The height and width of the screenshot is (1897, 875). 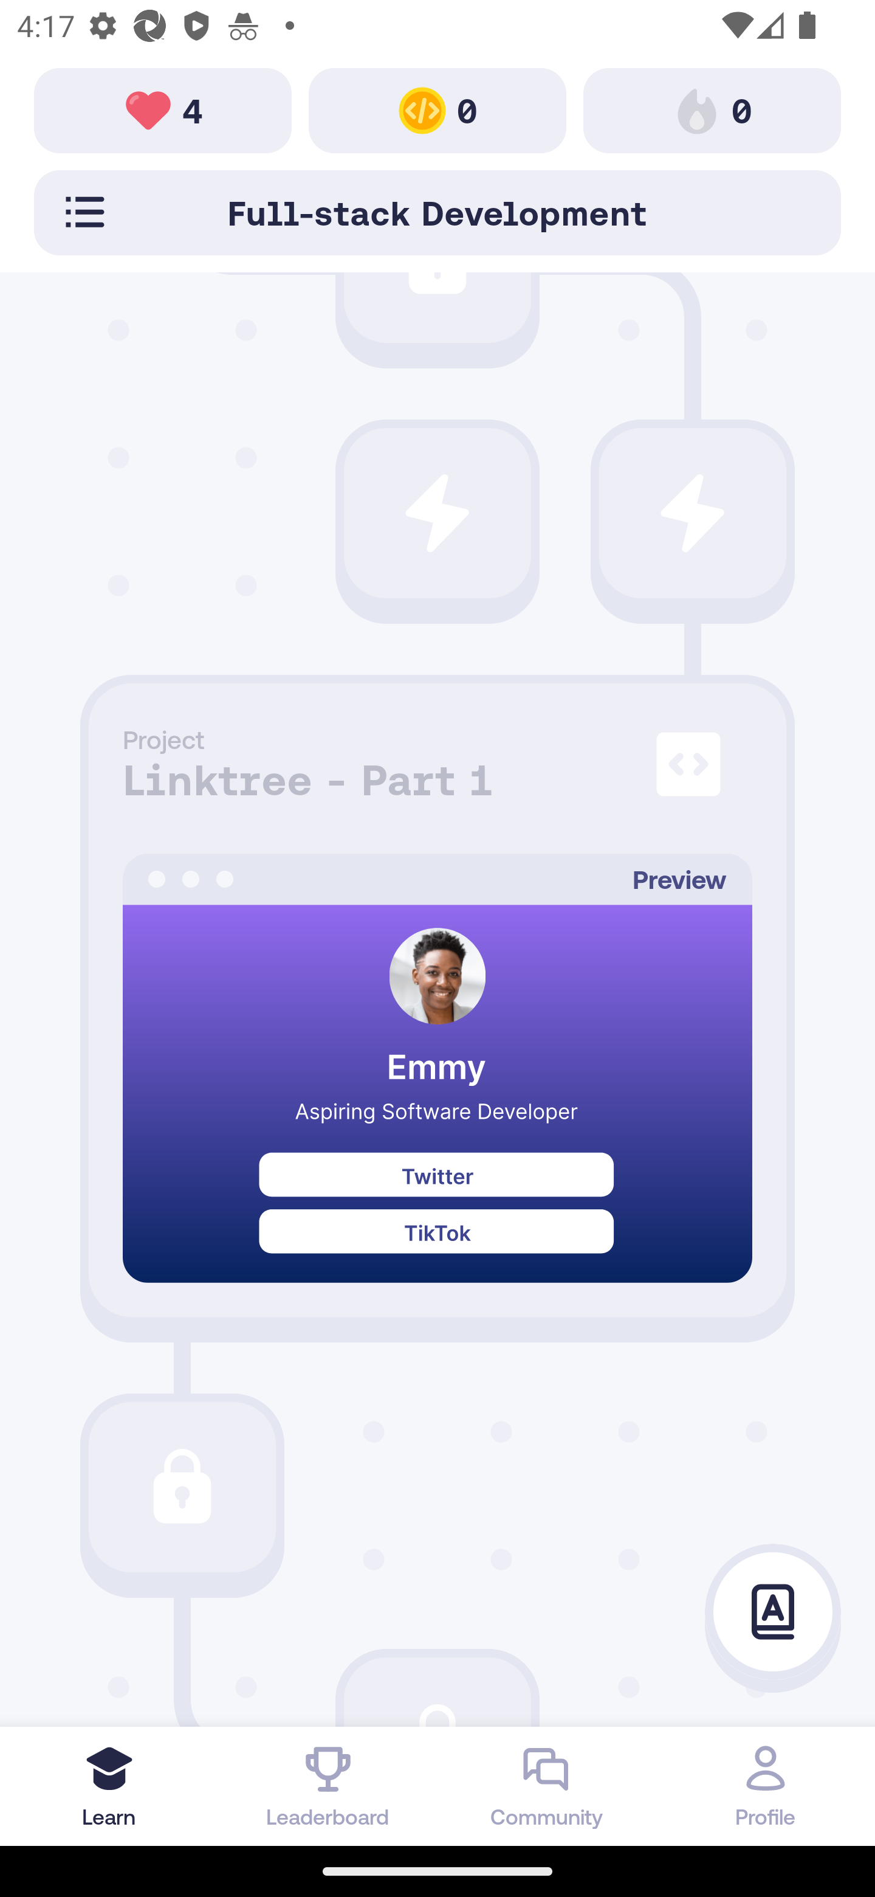 What do you see at coordinates (437, 109) in the screenshot?
I see `Path Toolbar Image 0` at bounding box center [437, 109].